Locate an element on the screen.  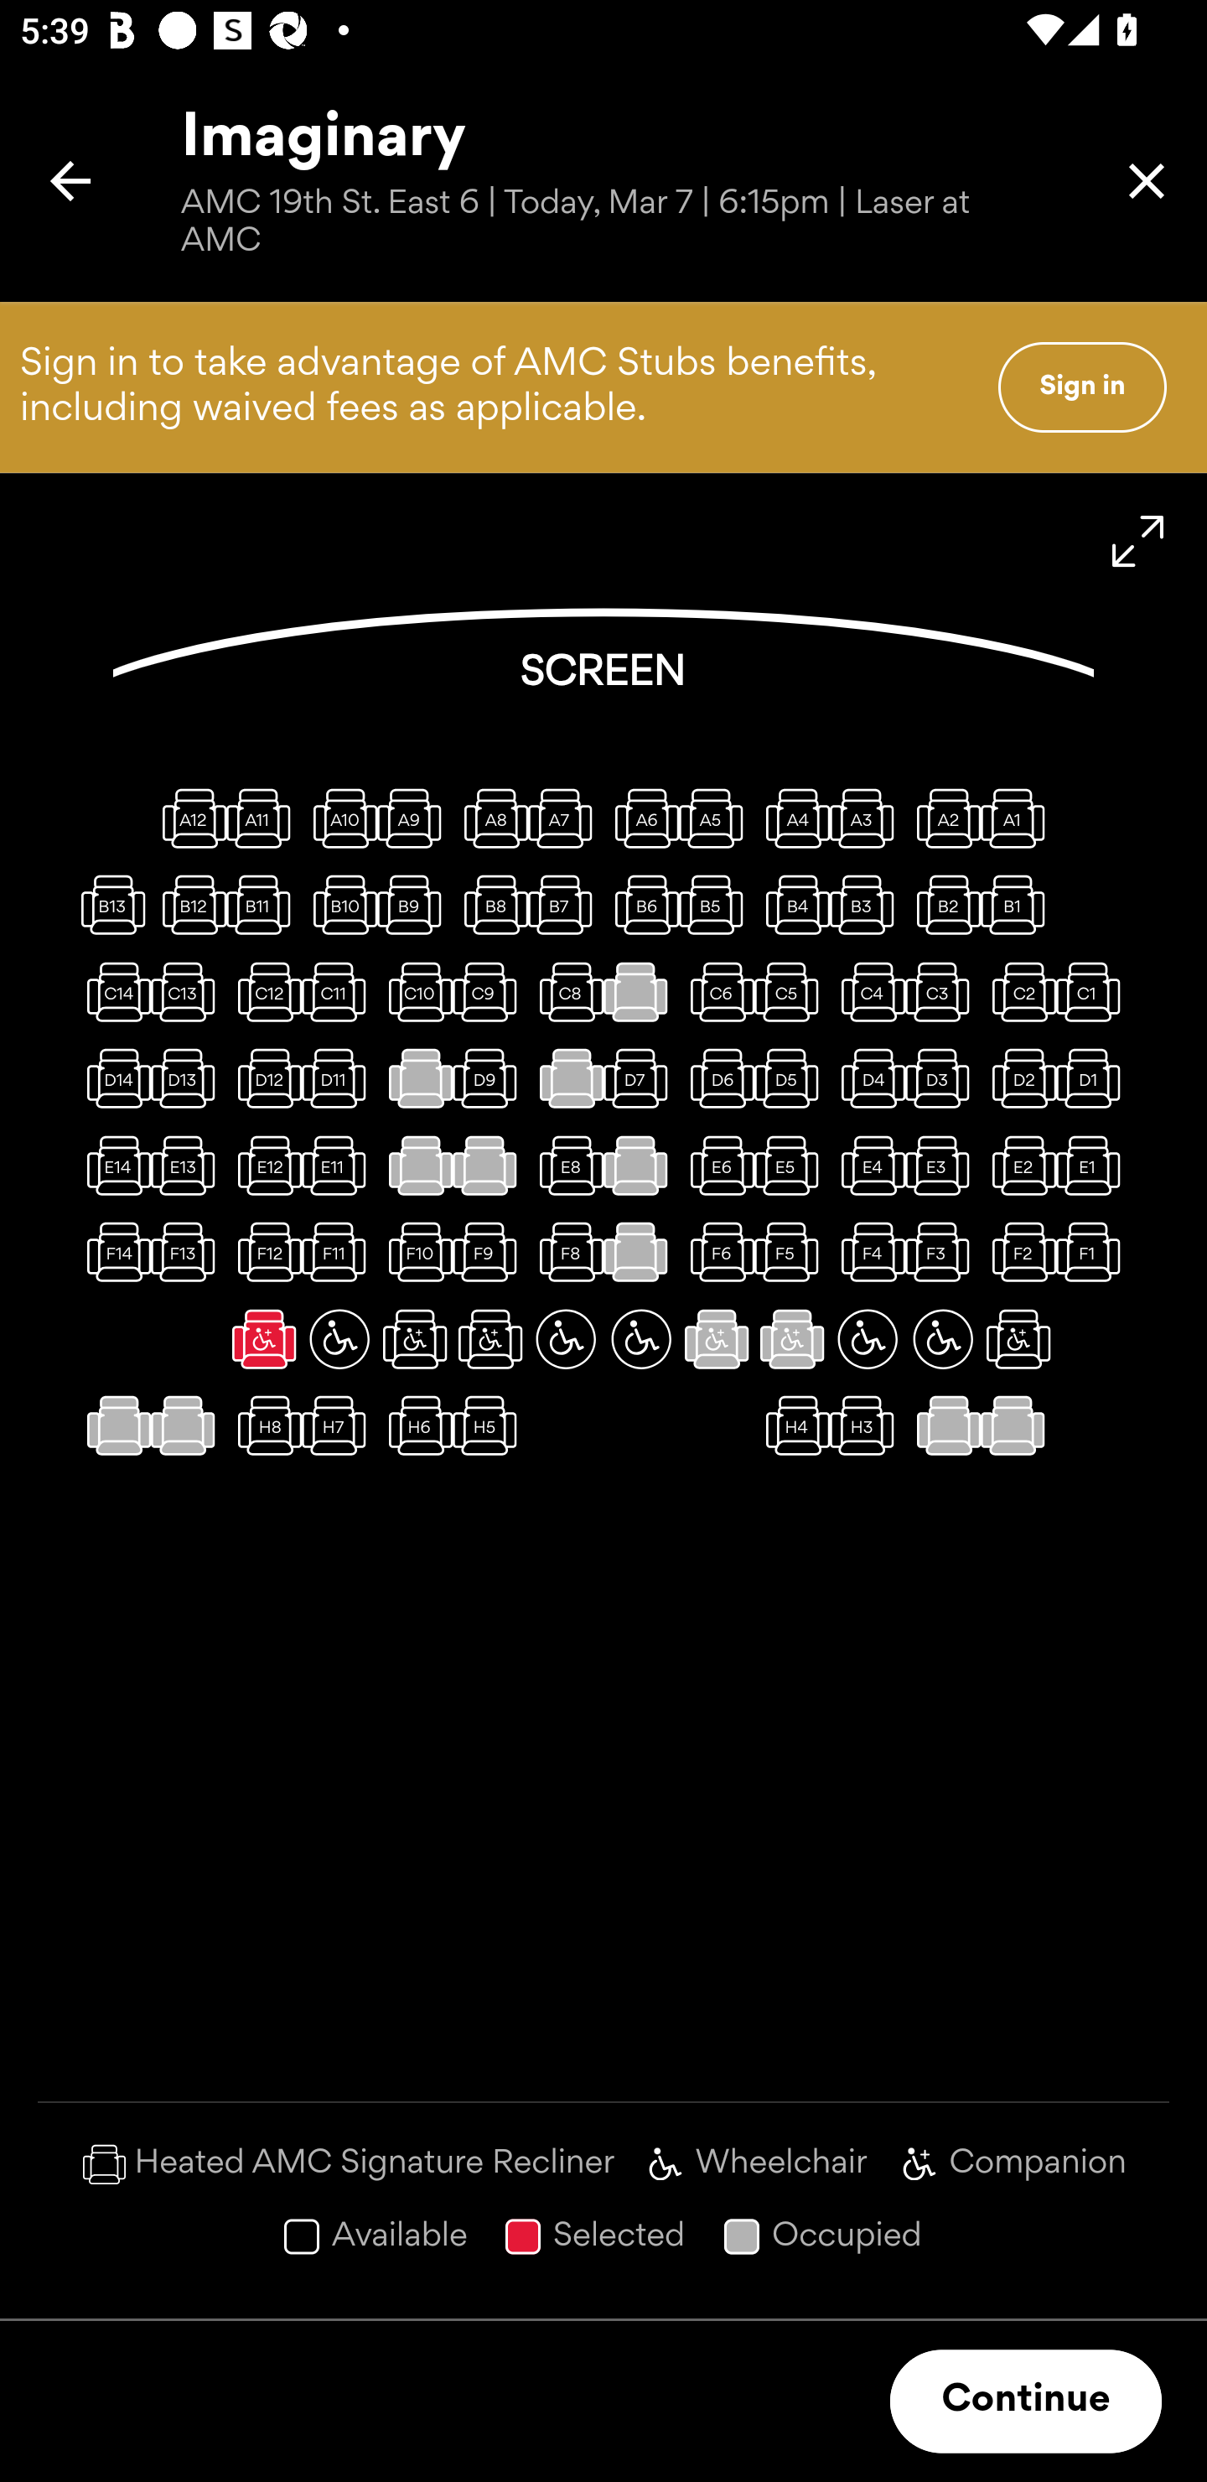
F1, Regular seat, available is located at coordinates (1094, 1252).